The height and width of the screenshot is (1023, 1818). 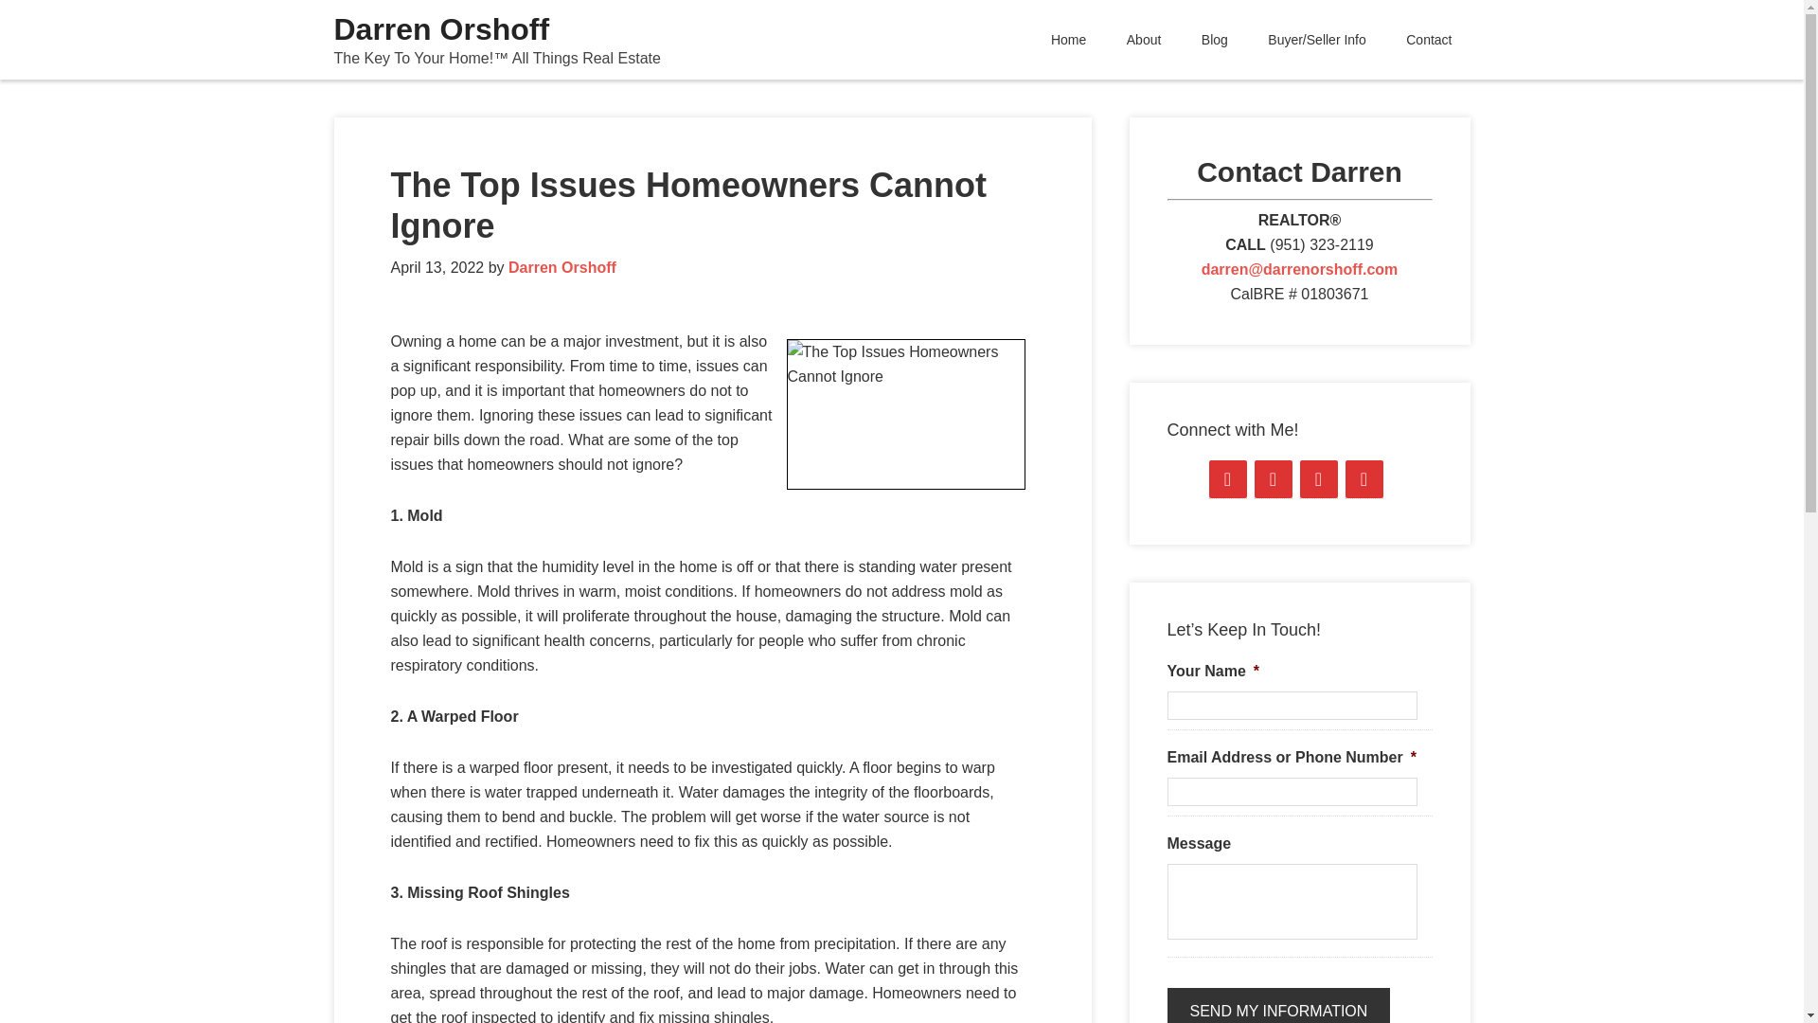 What do you see at coordinates (1273, 479) in the screenshot?
I see `YouTube` at bounding box center [1273, 479].